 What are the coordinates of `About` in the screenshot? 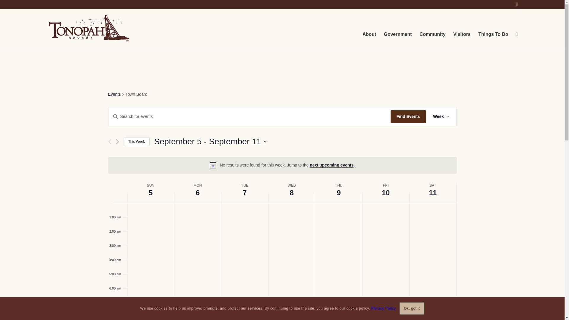 It's located at (369, 28).